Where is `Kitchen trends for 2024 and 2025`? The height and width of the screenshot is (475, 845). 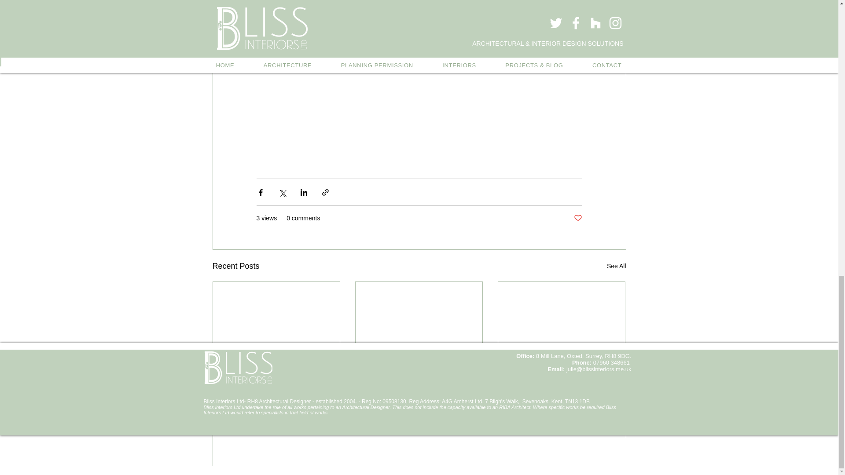 Kitchen trends for 2024 and 2025 is located at coordinates (276, 373).